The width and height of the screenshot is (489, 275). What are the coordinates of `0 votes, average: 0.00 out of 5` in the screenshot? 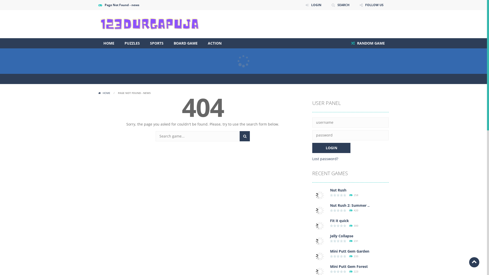 It's located at (342, 256).